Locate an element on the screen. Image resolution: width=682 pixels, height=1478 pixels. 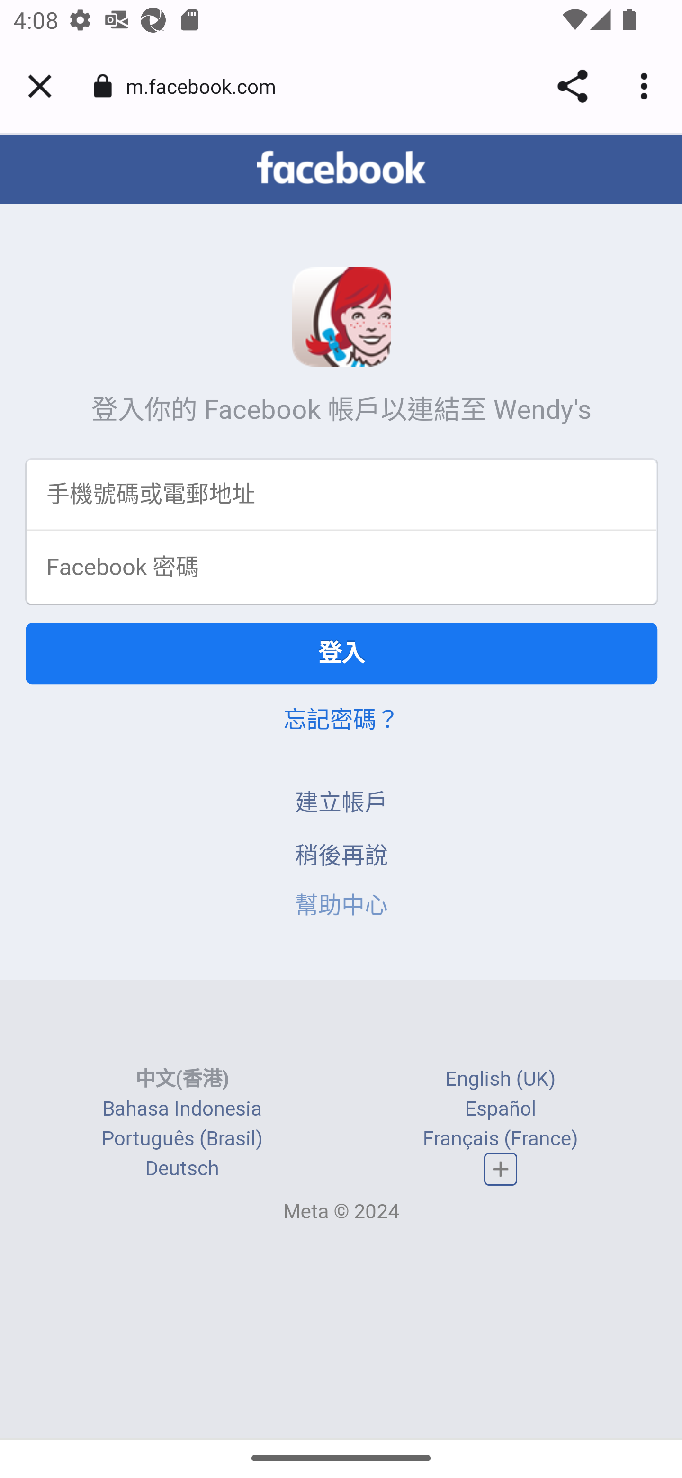
facebook is located at coordinates (341, 169).